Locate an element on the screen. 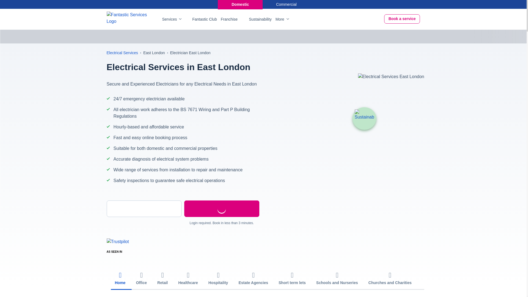 This screenshot has height=297, width=528. Franchise is located at coordinates (229, 19).